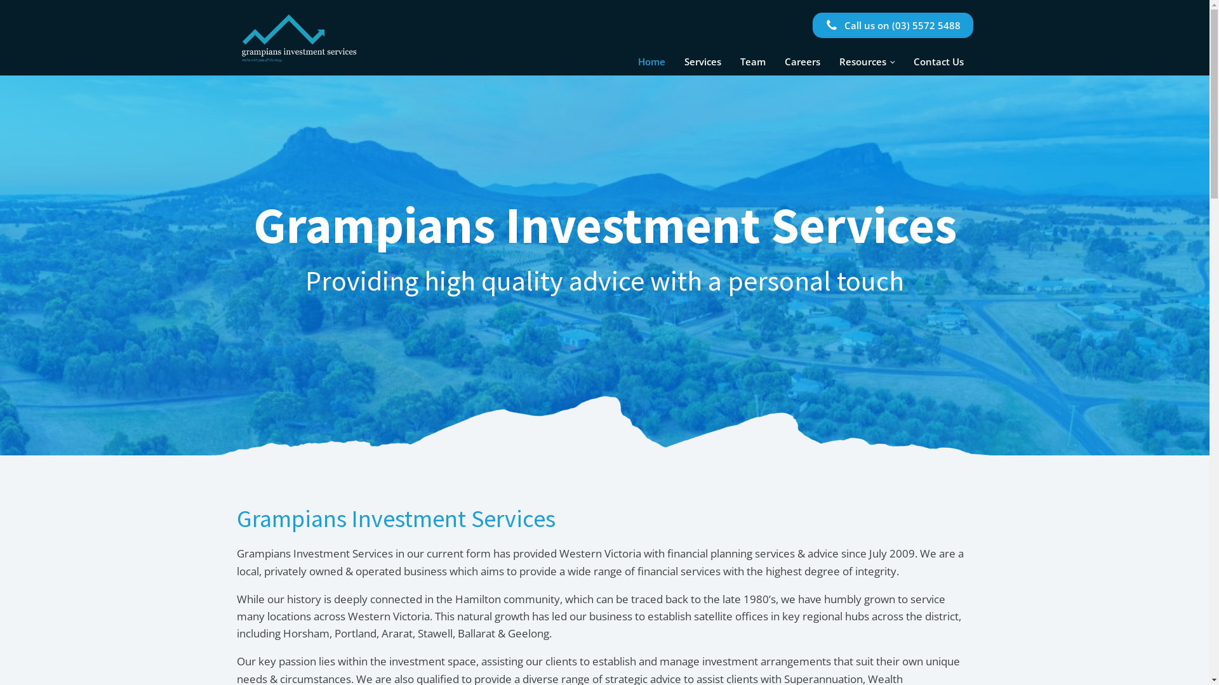  Describe the element at coordinates (753, 62) in the screenshot. I see `Team` at that location.